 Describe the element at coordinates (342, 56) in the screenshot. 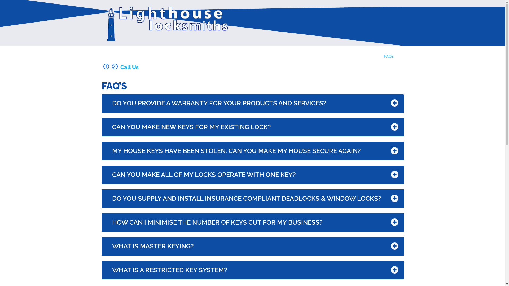

I see `Products` at that location.